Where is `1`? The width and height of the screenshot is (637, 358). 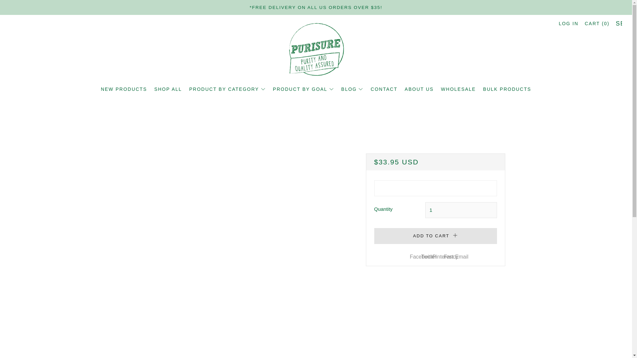
1 is located at coordinates (461, 210).